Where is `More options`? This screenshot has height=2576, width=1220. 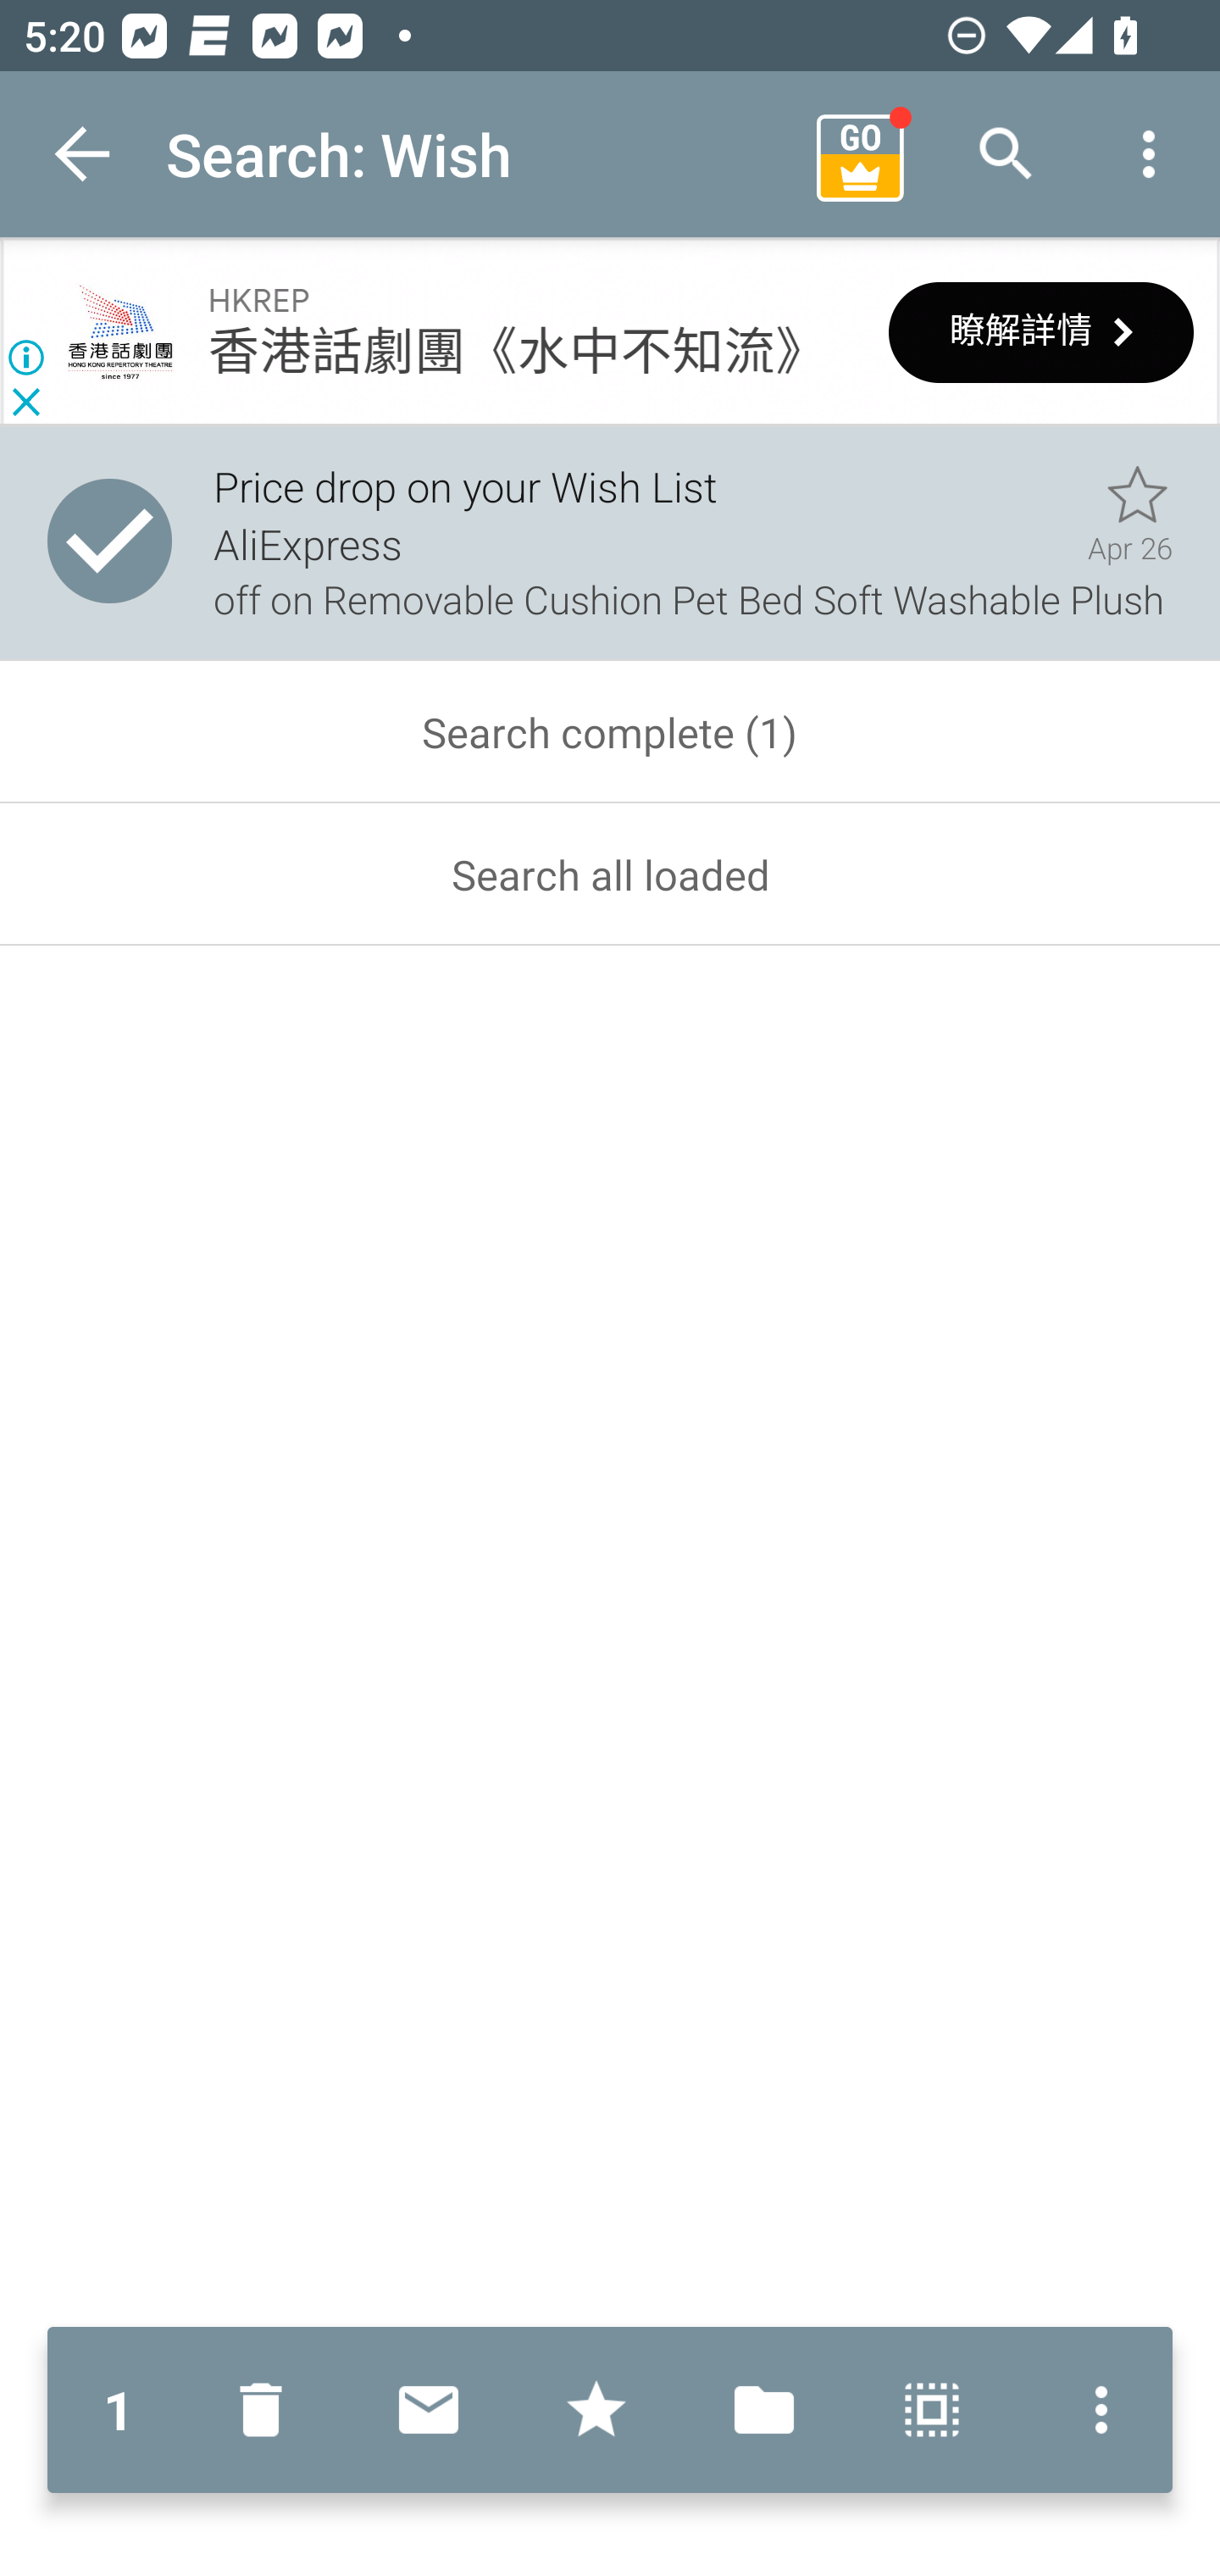 More options is located at coordinates (1094, 2410).